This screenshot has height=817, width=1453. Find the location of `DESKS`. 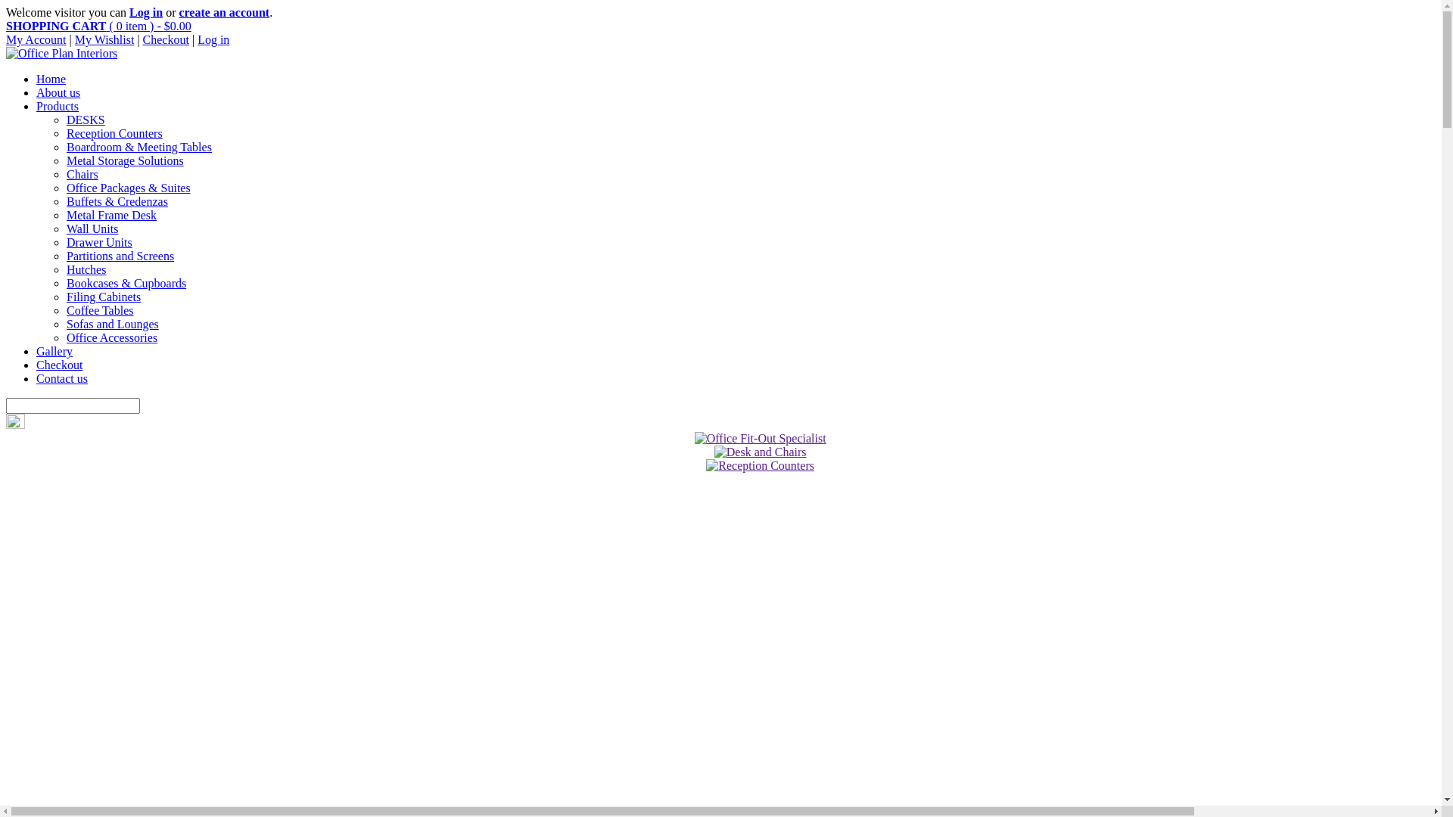

DESKS is located at coordinates (86, 120).